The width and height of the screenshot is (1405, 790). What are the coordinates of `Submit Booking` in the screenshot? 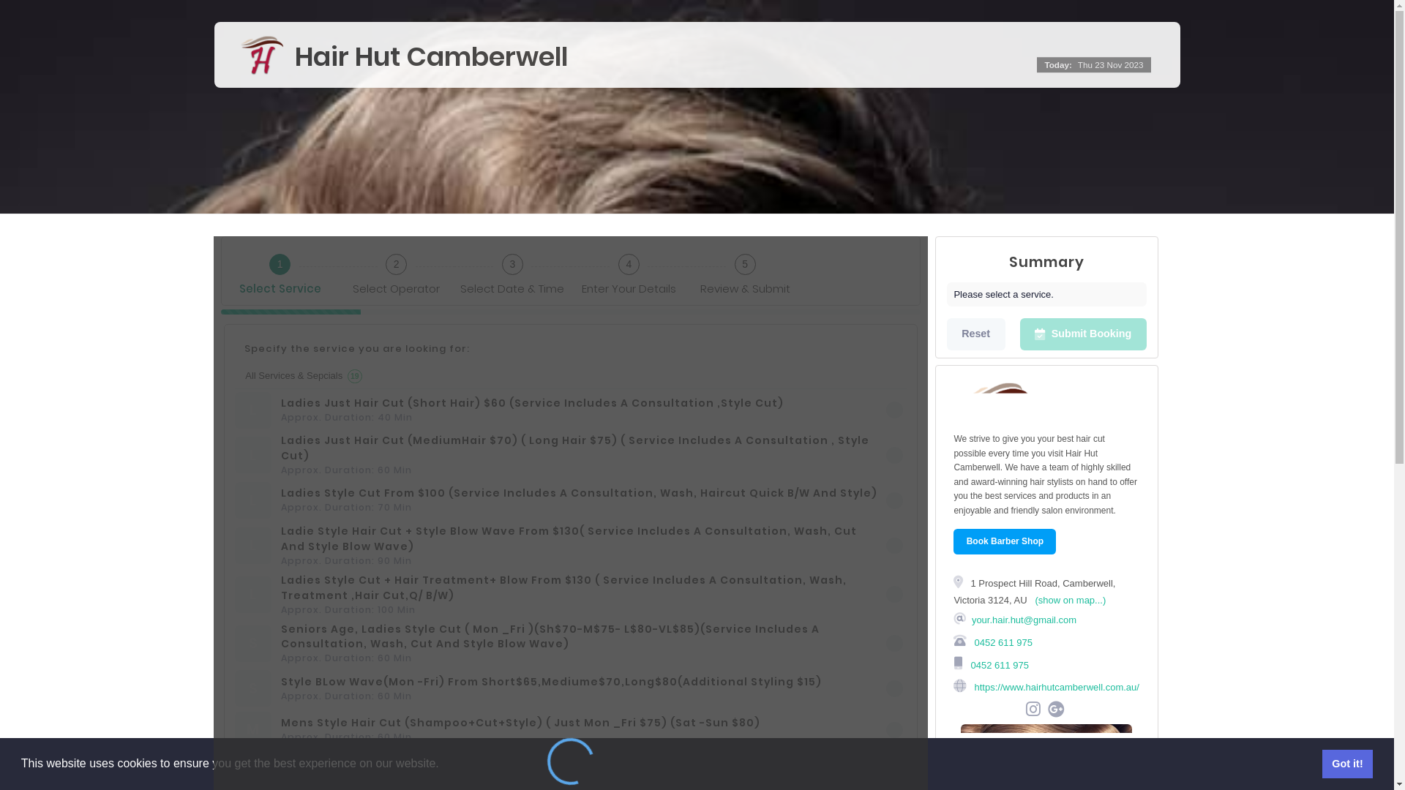 It's located at (1083, 334).